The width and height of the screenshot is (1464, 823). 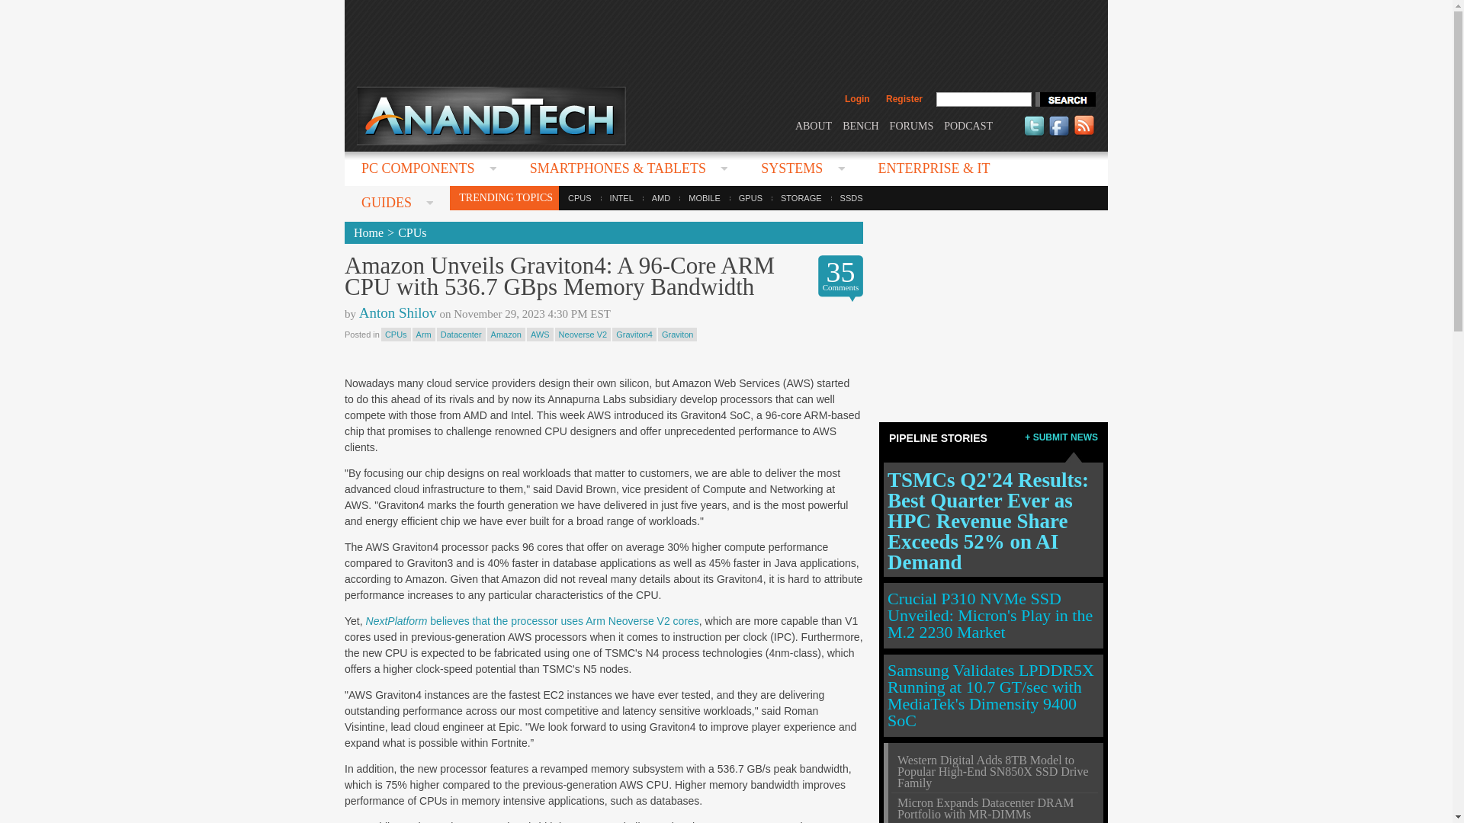 What do you see at coordinates (904, 99) in the screenshot?
I see `Register` at bounding box center [904, 99].